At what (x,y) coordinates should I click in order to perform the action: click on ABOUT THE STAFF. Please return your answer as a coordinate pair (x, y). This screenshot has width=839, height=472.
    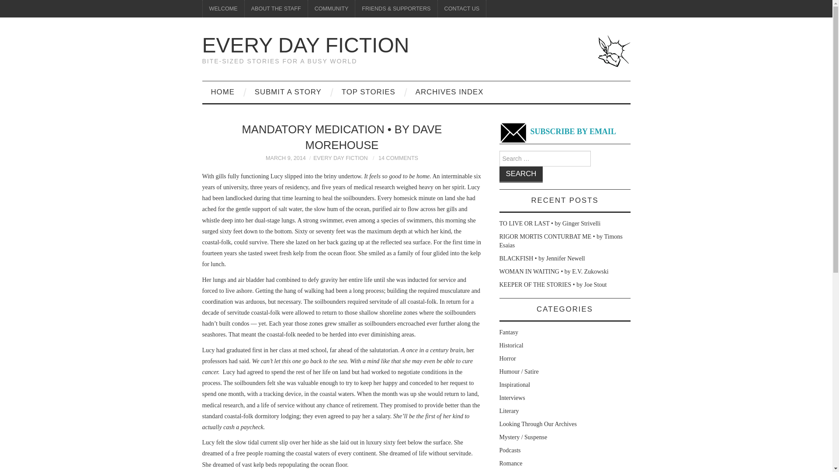
    Looking at the image, I should click on (276, 9).